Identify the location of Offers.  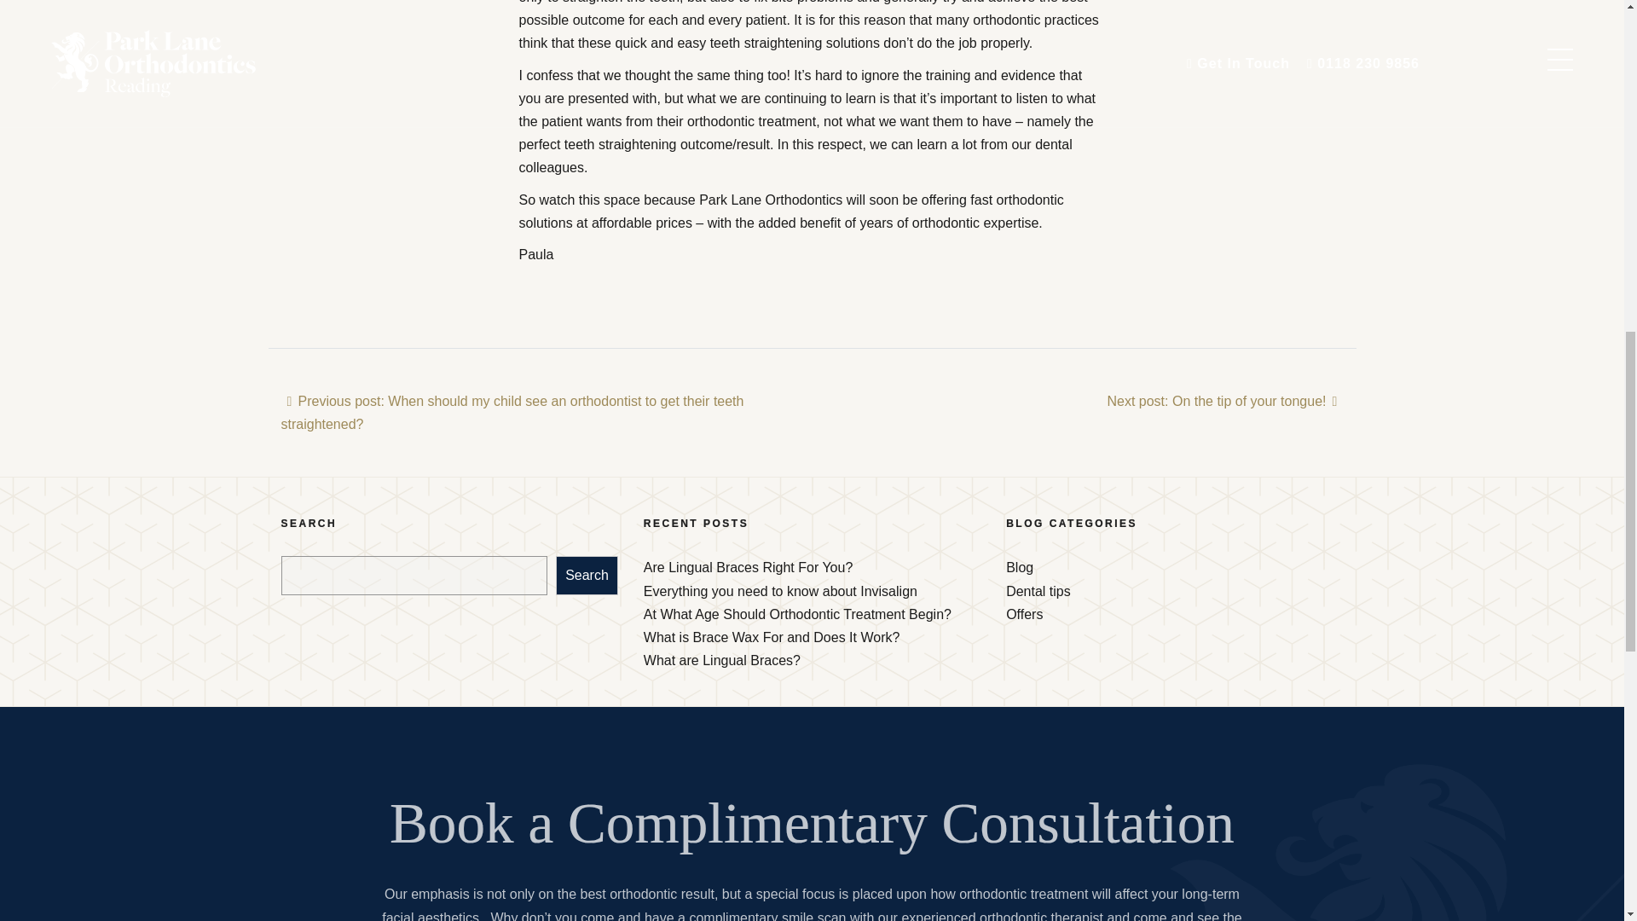
(1025, 614).